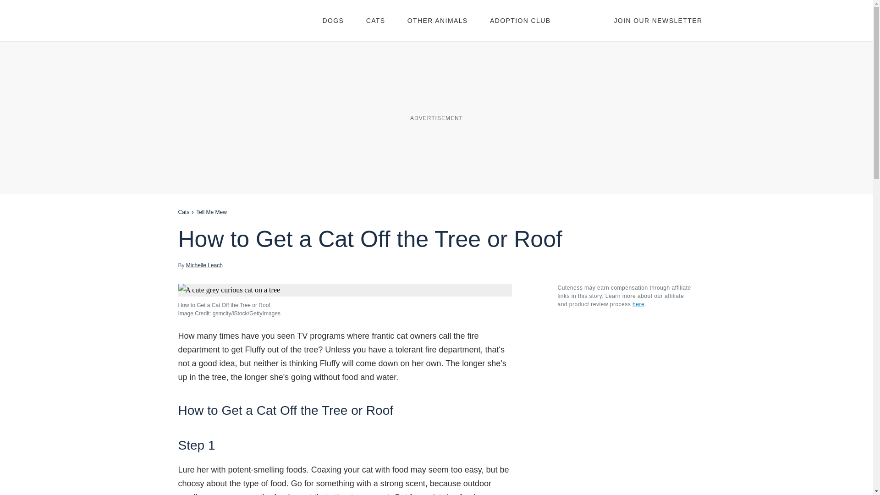 The height and width of the screenshot is (495, 880). I want to click on Michelle Leach, so click(204, 265).